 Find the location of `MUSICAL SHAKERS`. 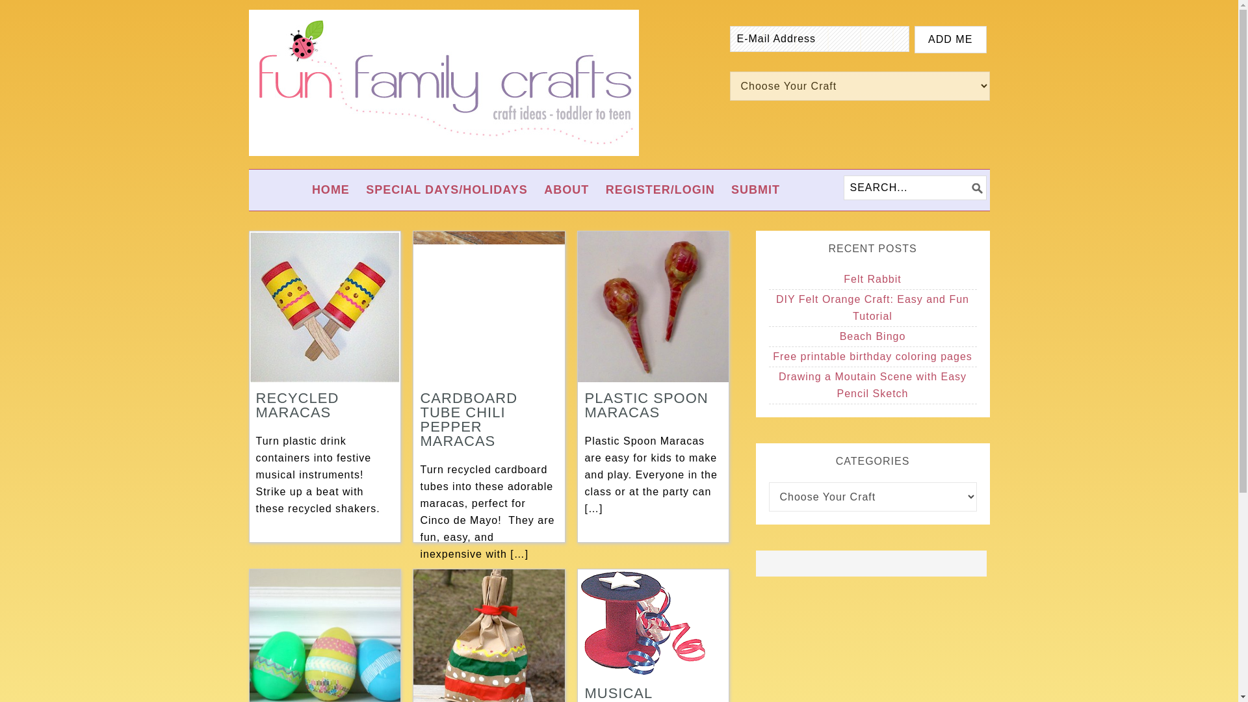

MUSICAL SHAKERS is located at coordinates (620, 694).